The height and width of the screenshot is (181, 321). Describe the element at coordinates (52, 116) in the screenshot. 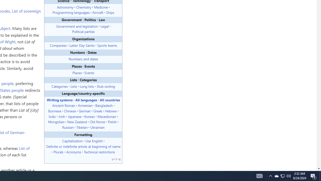

I see `Indic` at that location.